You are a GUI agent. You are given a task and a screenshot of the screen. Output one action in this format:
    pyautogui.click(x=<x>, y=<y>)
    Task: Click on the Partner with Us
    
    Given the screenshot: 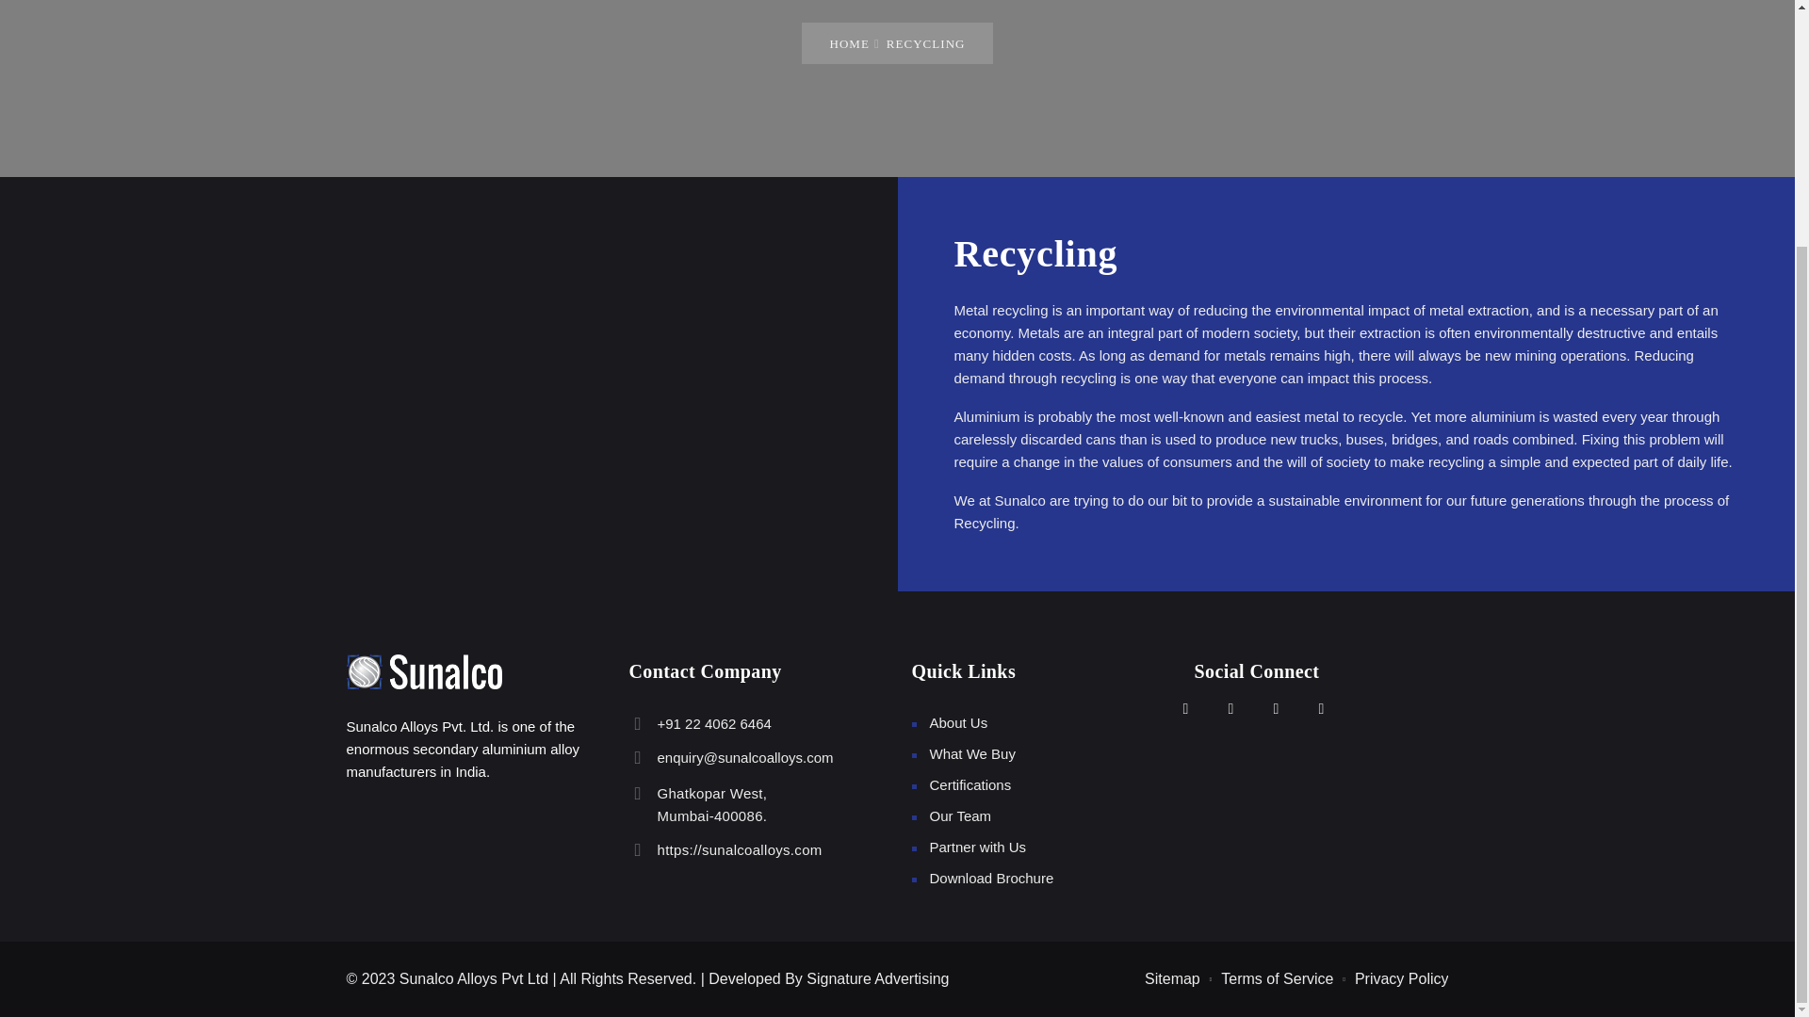 What is the action you would take?
    pyautogui.click(x=977, y=847)
    